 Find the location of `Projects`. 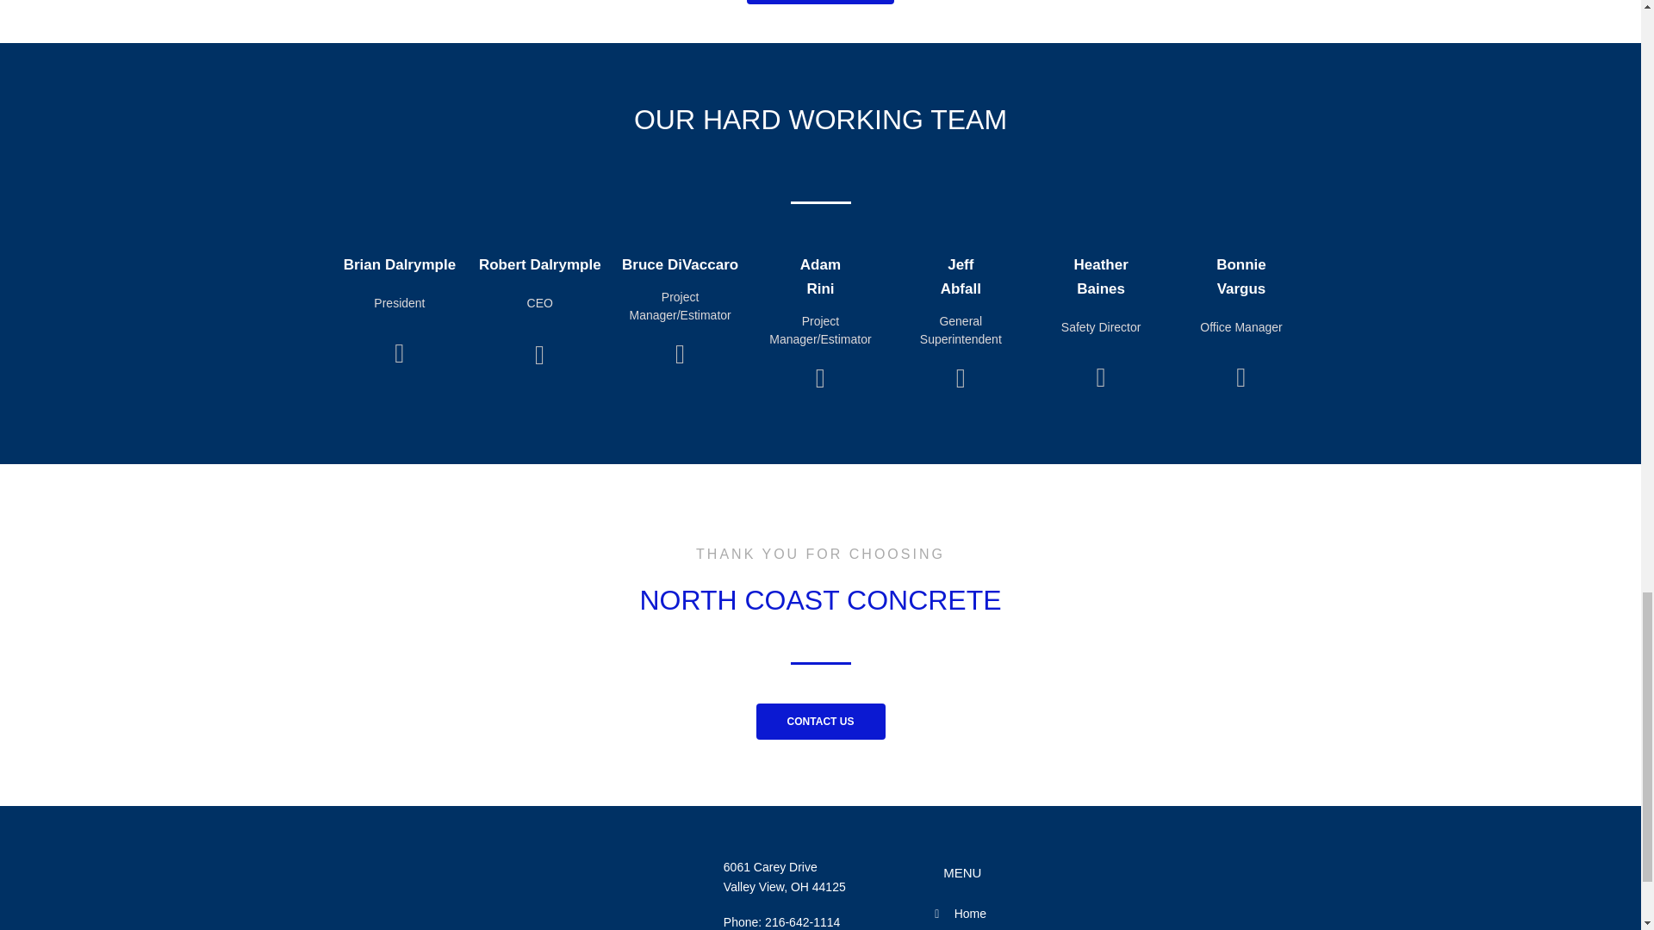

Projects is located at coordinates (1030, 928).